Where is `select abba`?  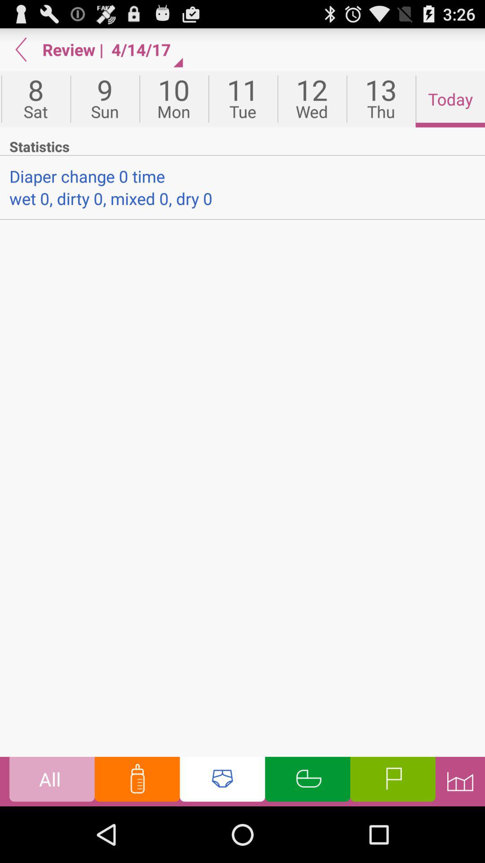 select abba is located at coordinates (222, 781).